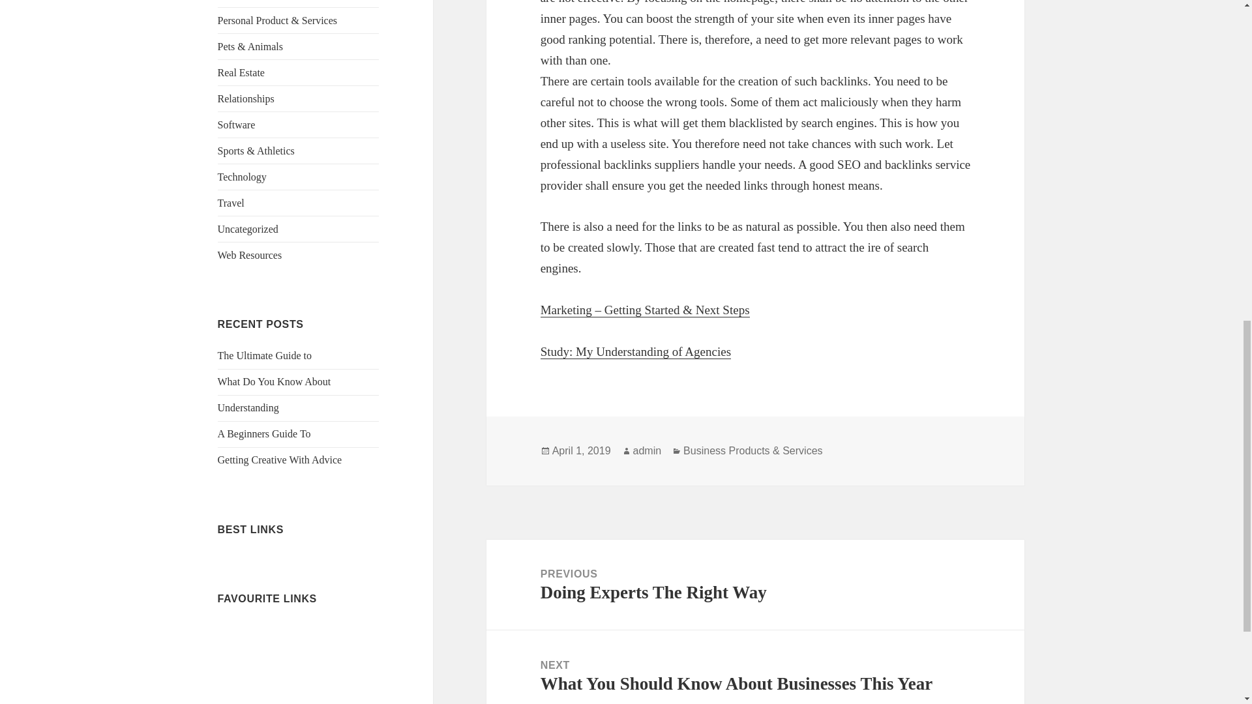  I want to click on Understanding, so click(248, 407).